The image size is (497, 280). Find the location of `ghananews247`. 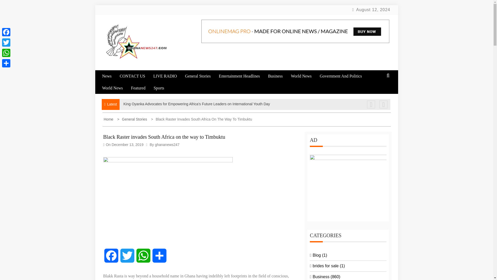

ghananews247 is located at coordinates (167, 144).